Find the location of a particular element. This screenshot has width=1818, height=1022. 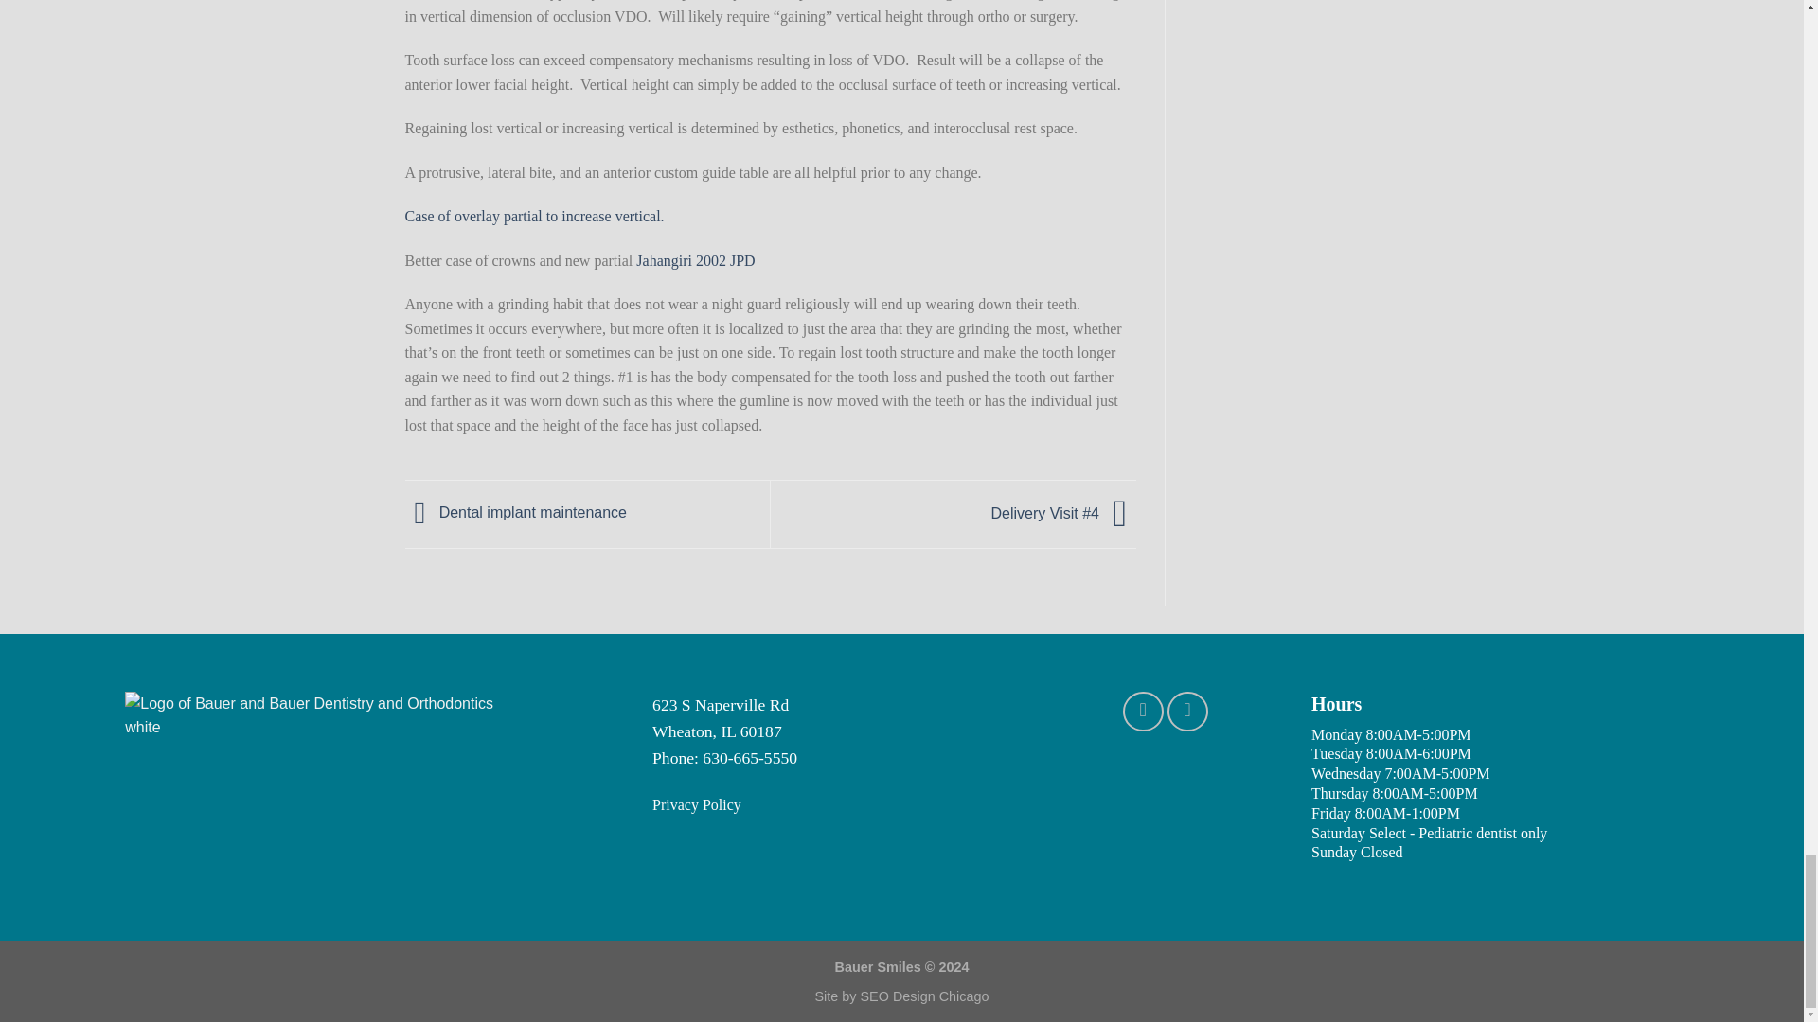

Follow on Instagram is located at coordinates (1187, 712).